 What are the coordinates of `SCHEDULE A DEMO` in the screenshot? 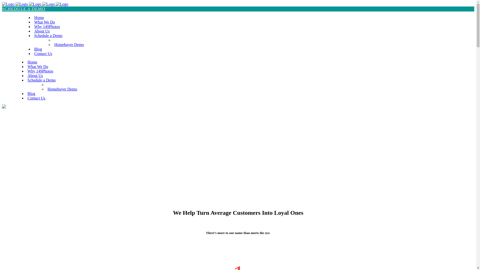 It's located at (238, 9).